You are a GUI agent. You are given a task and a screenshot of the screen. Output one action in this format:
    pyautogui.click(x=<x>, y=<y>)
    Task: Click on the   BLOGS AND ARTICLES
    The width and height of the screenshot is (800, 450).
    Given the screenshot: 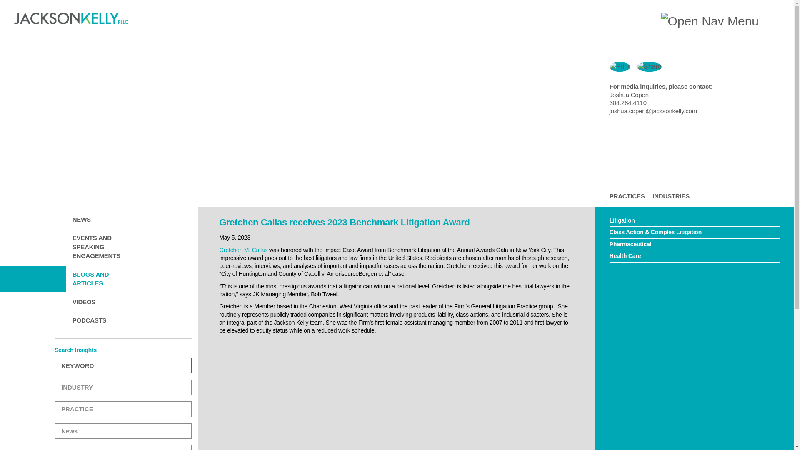 What is the action you would take?
    pyautogui.click(x=99, y=279)
    